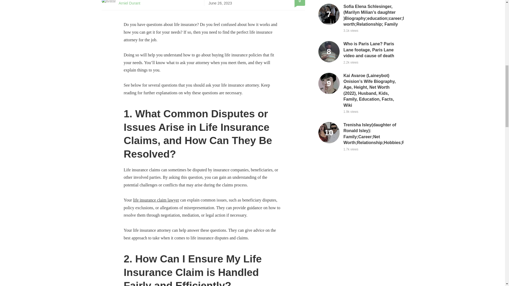  I want to click on Posts by Arniel Durant, so click(129, 3).